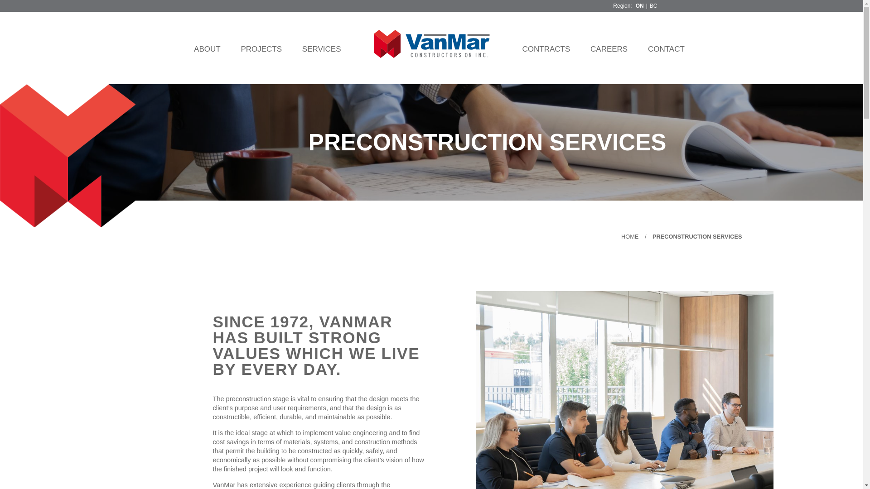 Image resolution: width=870 pixels, height=489 pixels. I want to click on ABOUT, so click(207, 49).